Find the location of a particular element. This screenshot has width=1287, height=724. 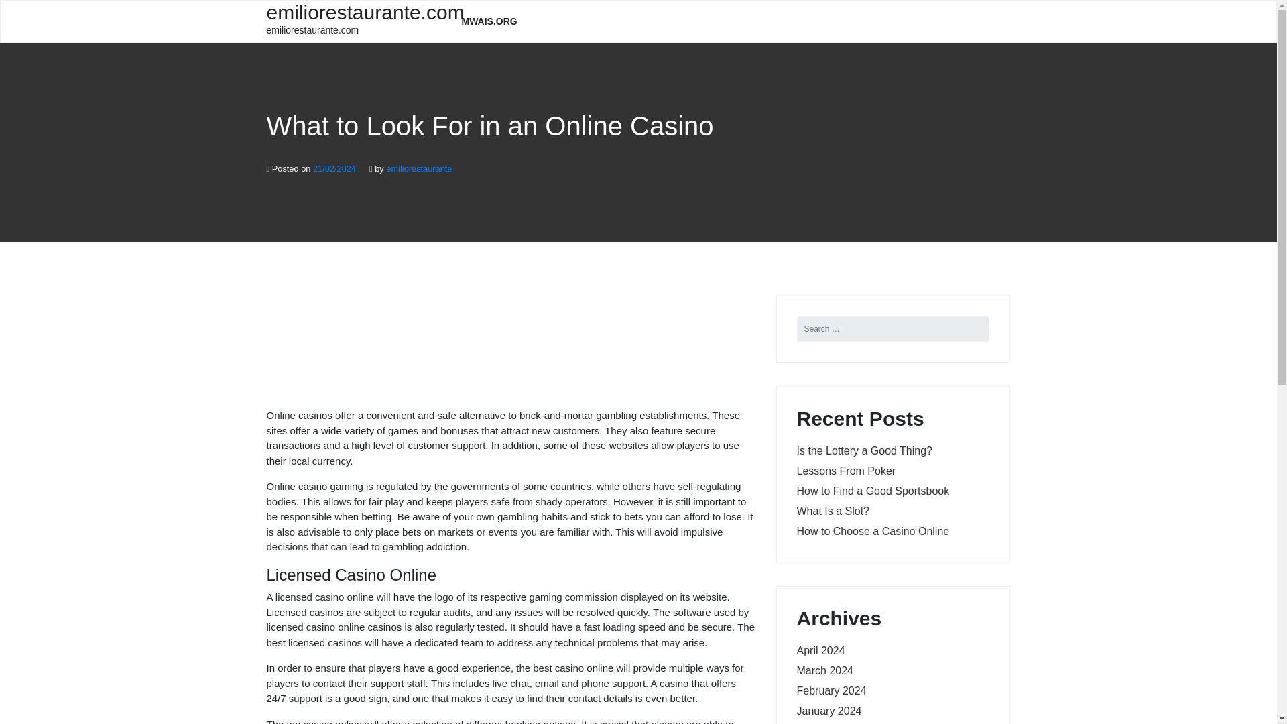

mwais.org is located at coordinates (820, 650).